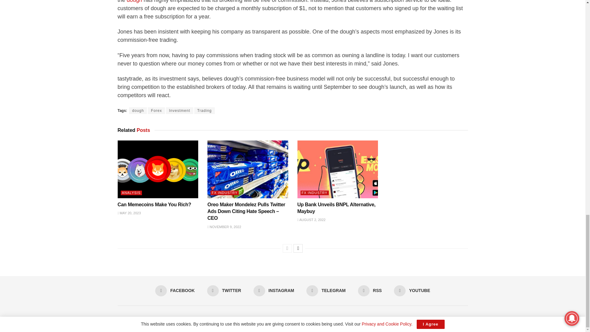  What do you see at coordinates (298, 248) in the screenshot?
I see `Next` at bounding box center [298, 248].